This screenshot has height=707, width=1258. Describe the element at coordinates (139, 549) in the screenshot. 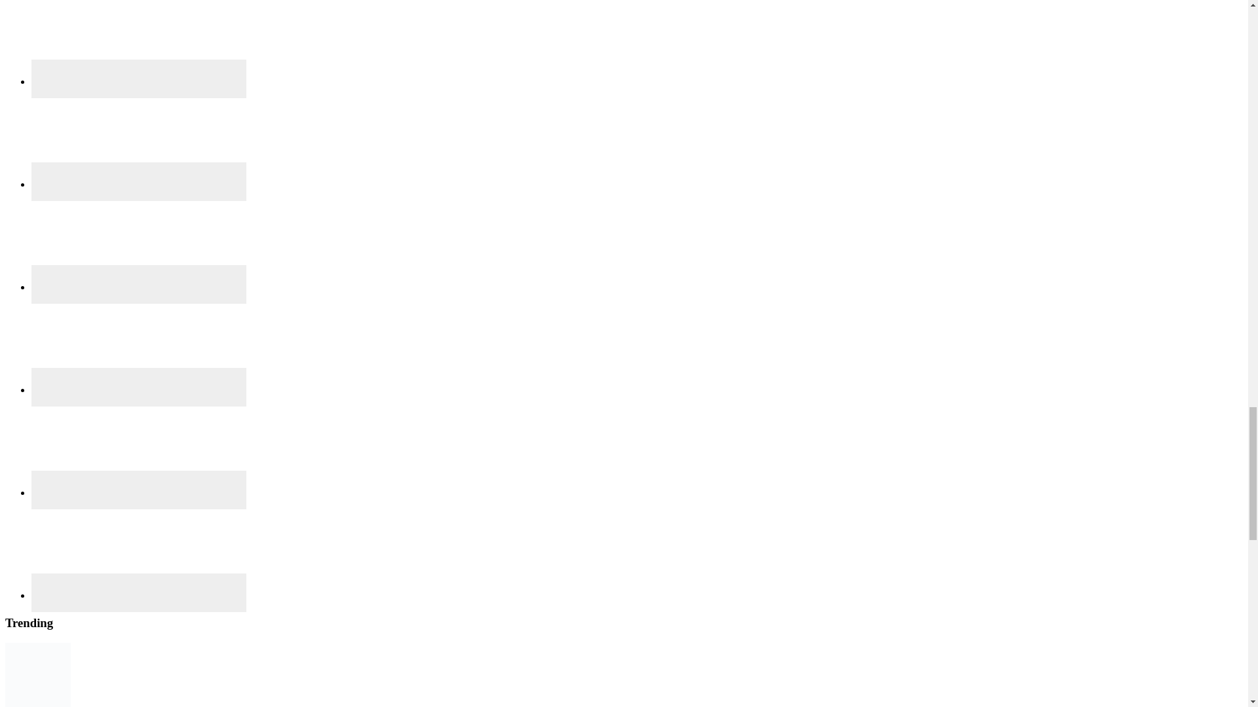

I see `YouTube` at that location.